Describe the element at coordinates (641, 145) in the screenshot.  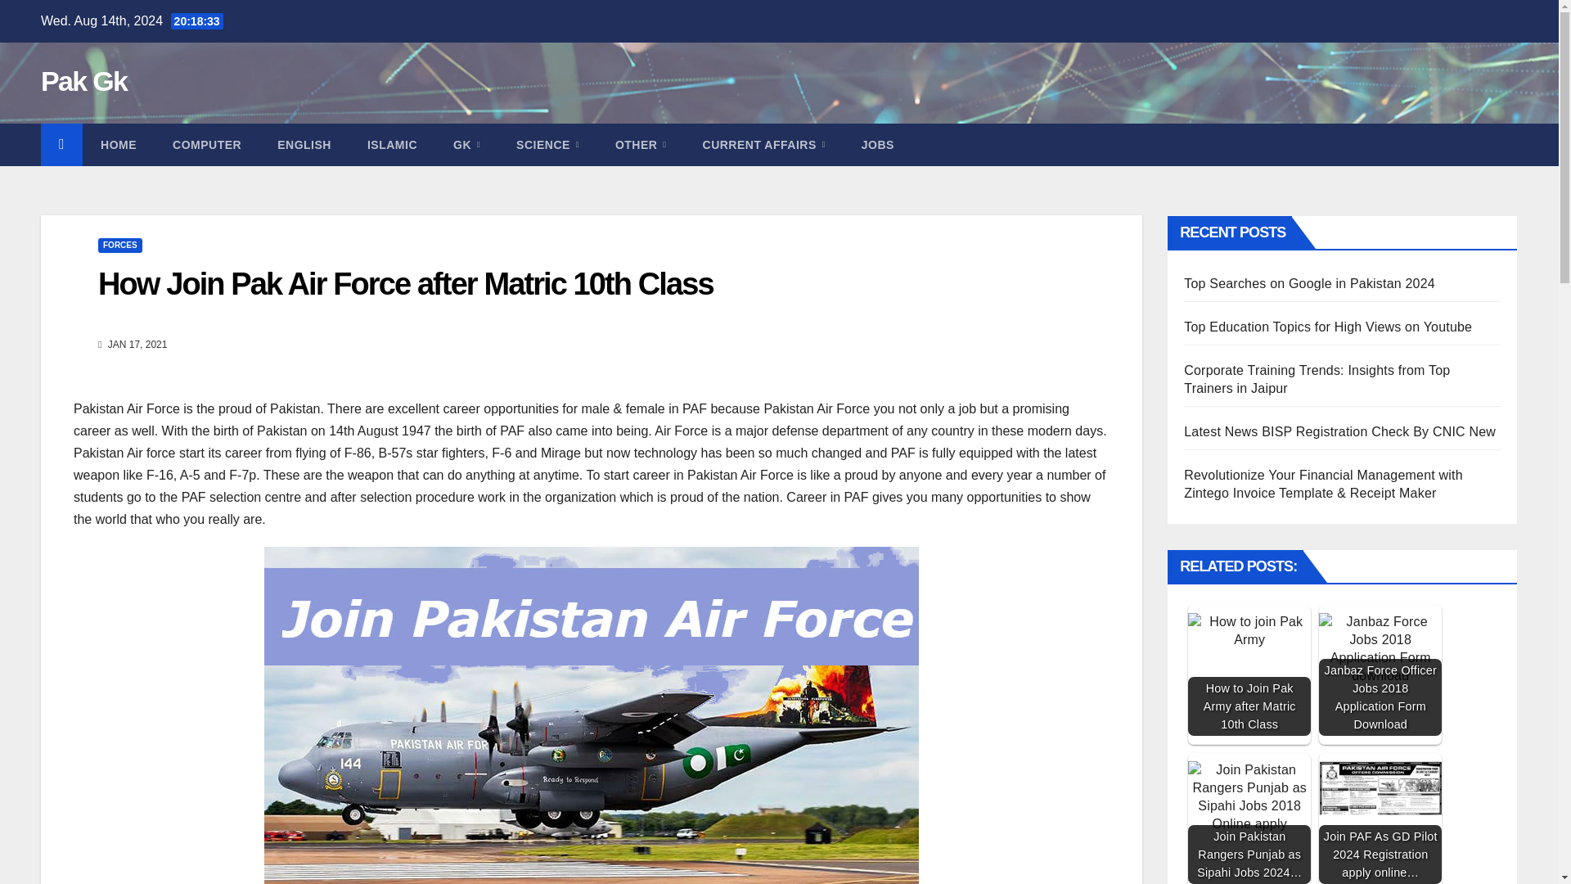
I see `OTHER` at that location.